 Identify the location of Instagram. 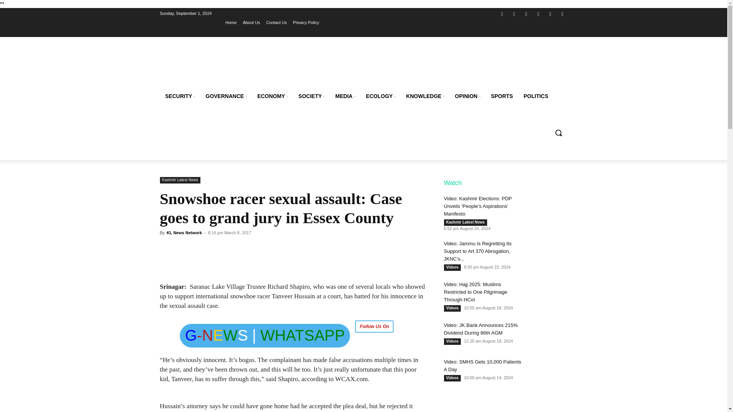
(515, 14).